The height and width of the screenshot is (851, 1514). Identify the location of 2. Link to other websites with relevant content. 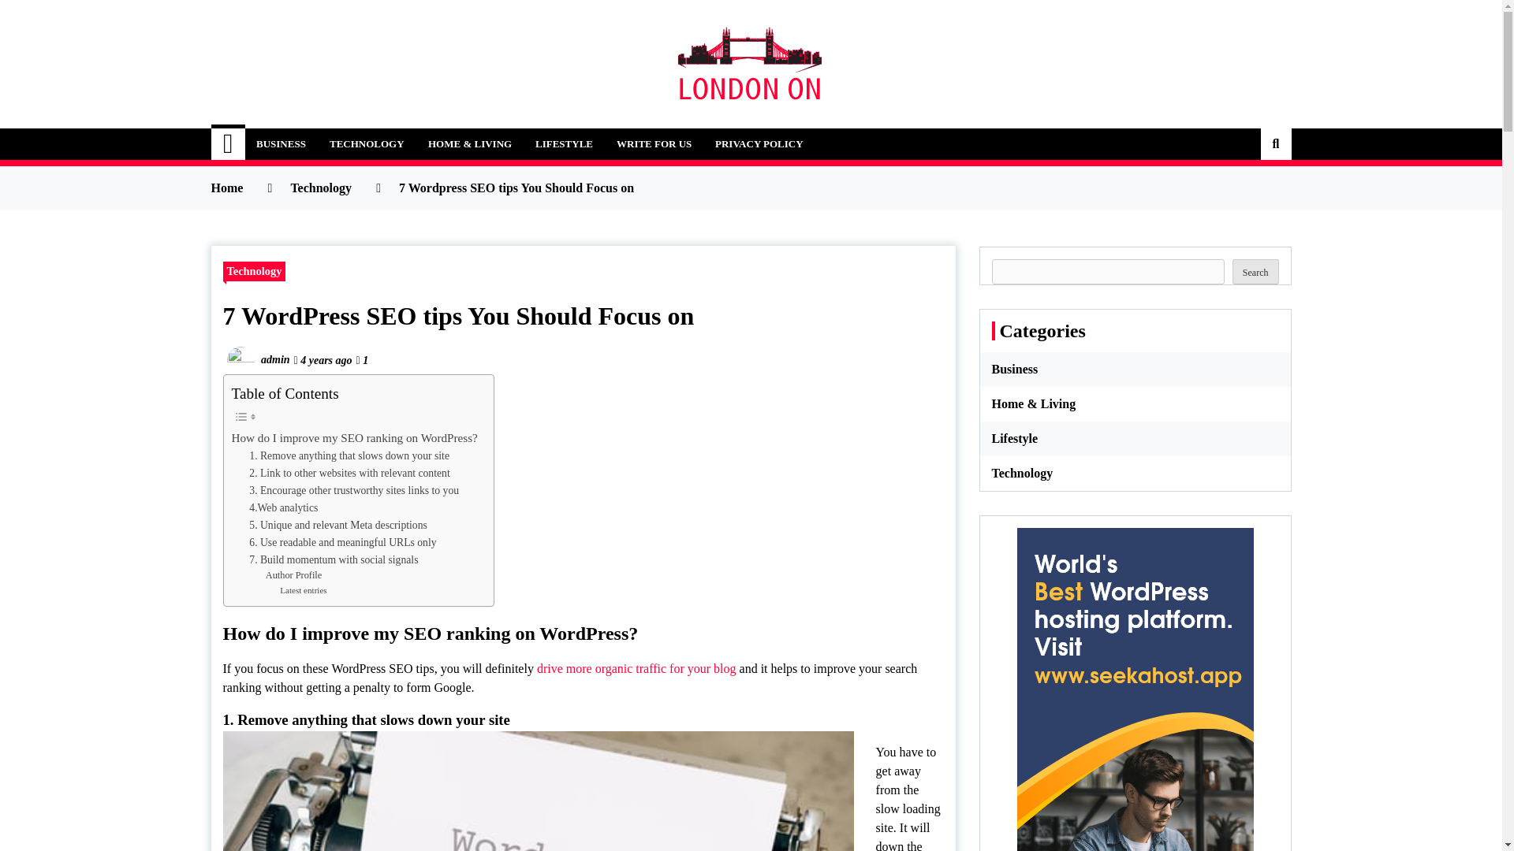
(349, 473).